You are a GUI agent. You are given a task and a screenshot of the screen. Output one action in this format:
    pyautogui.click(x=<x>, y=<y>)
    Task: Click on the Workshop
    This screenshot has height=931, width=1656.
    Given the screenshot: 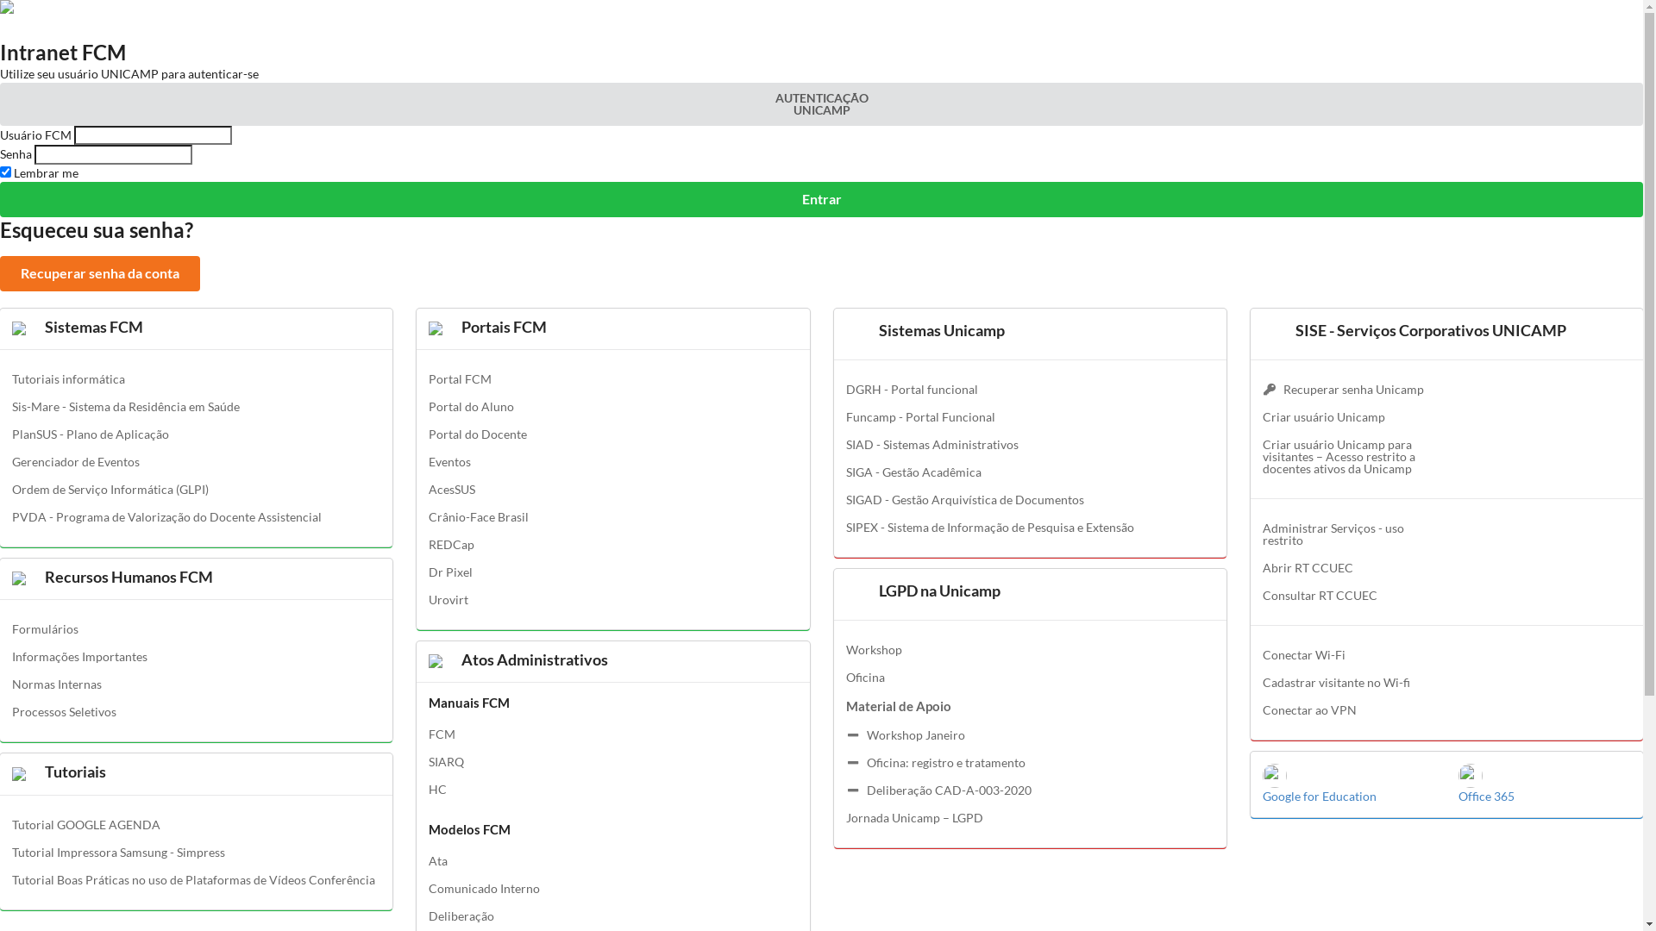 What is the action you would take?
    pyautogui.click(x=1029, y=650)
    